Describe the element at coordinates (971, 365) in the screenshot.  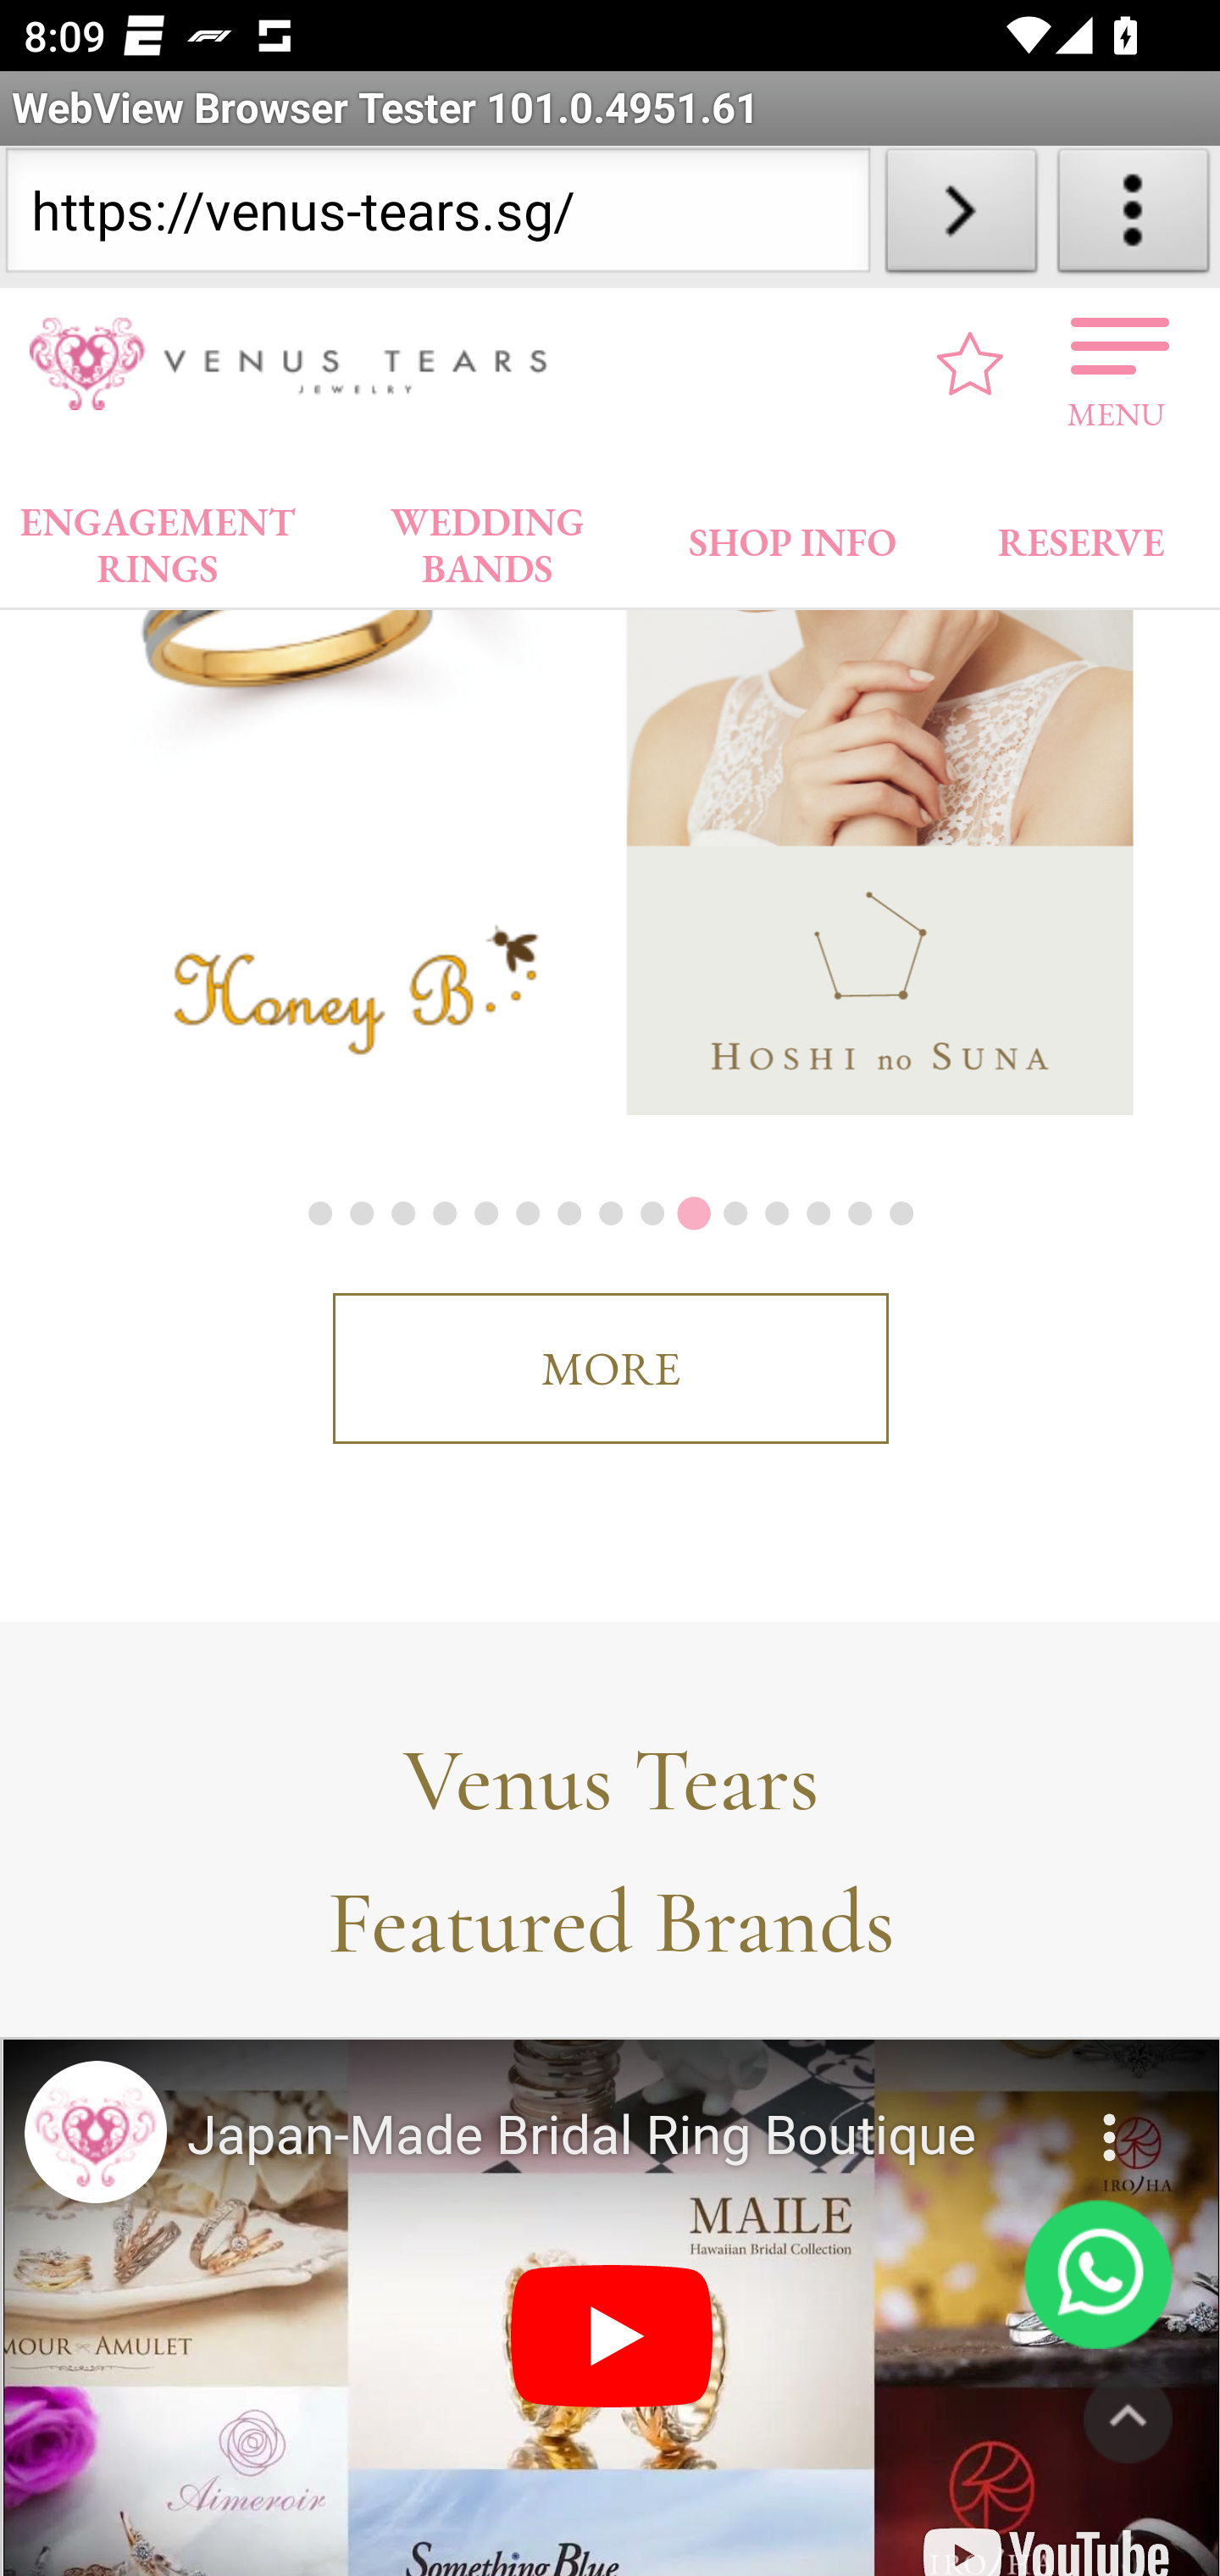
I see `favourite` at that location.